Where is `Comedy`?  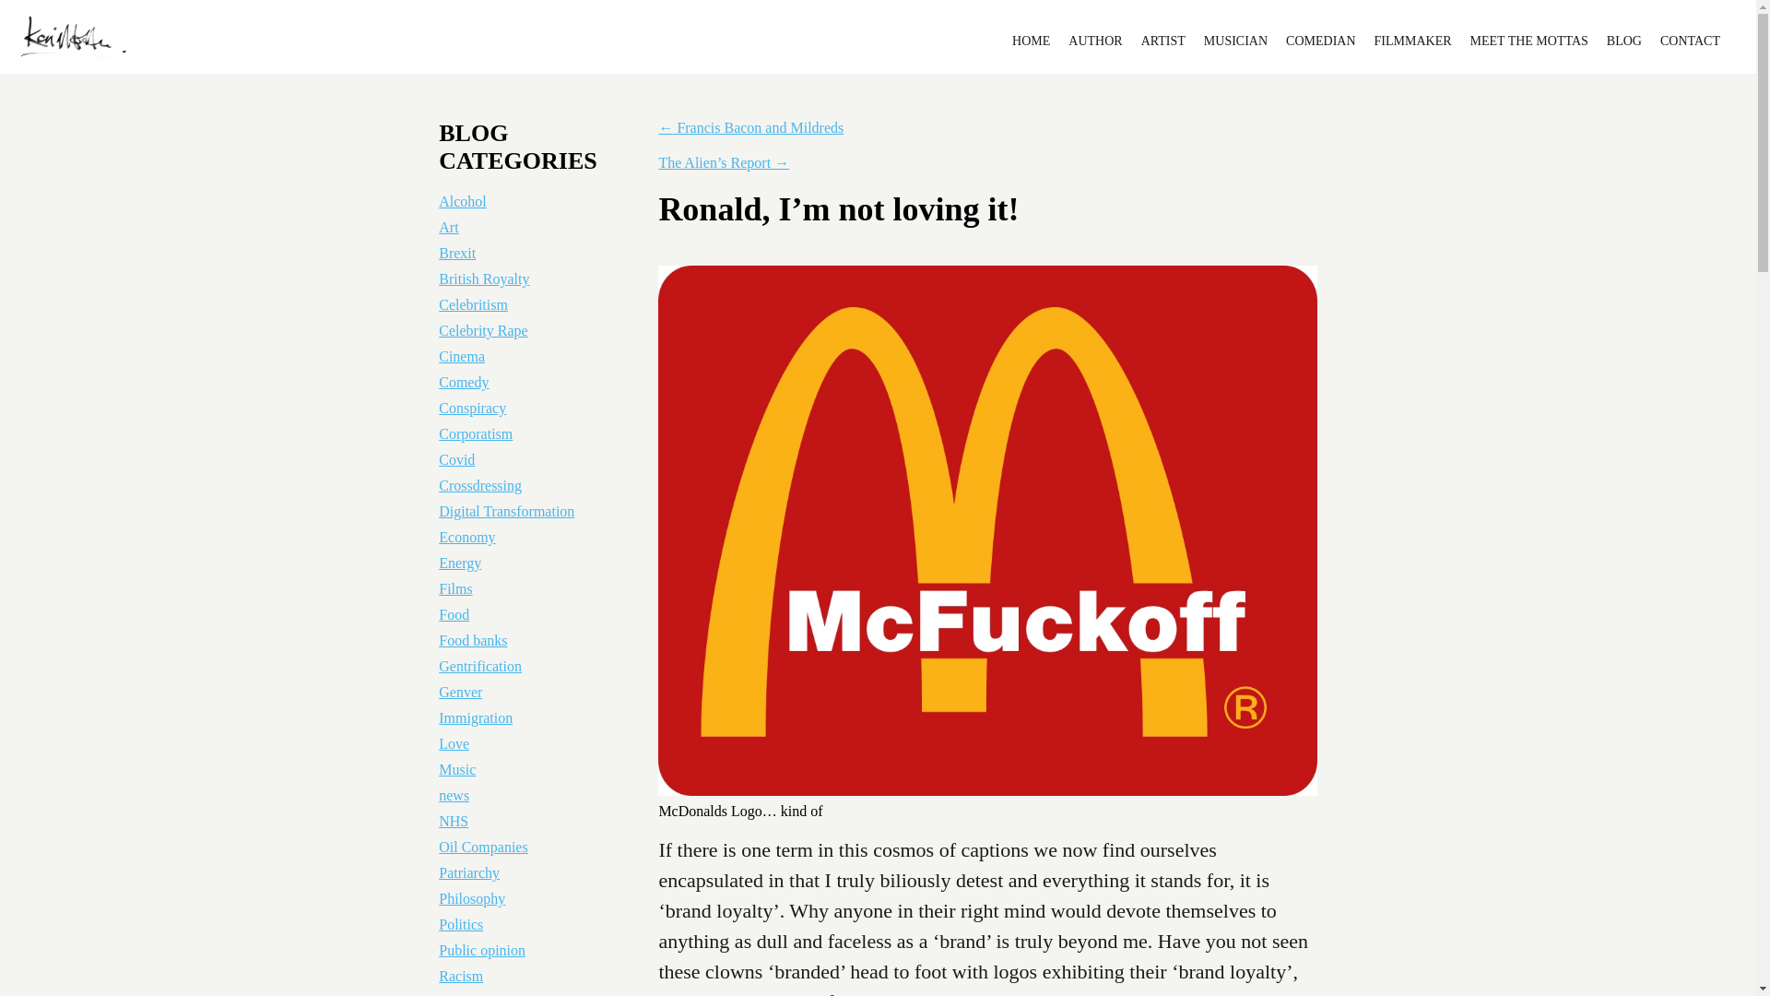
Comedy is located at coordinates (463, 382).